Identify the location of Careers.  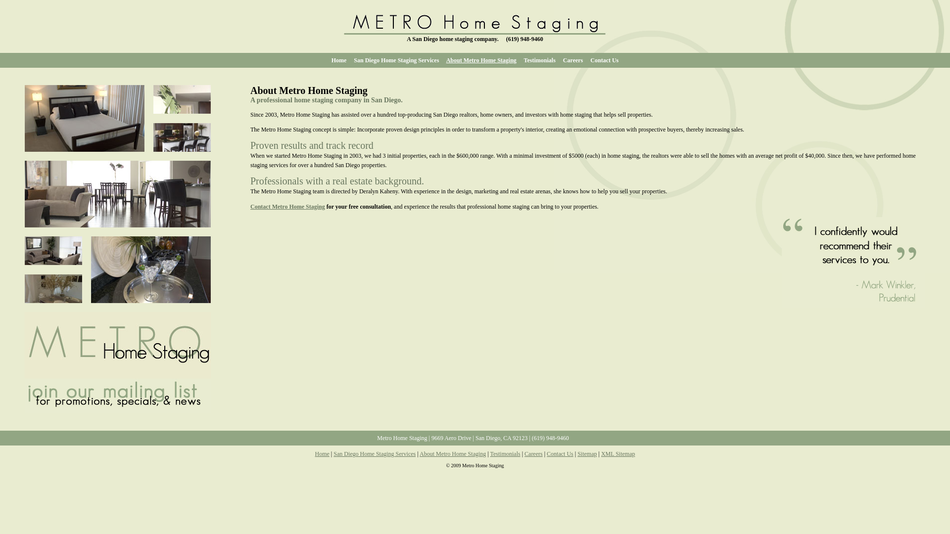
(533, 454).